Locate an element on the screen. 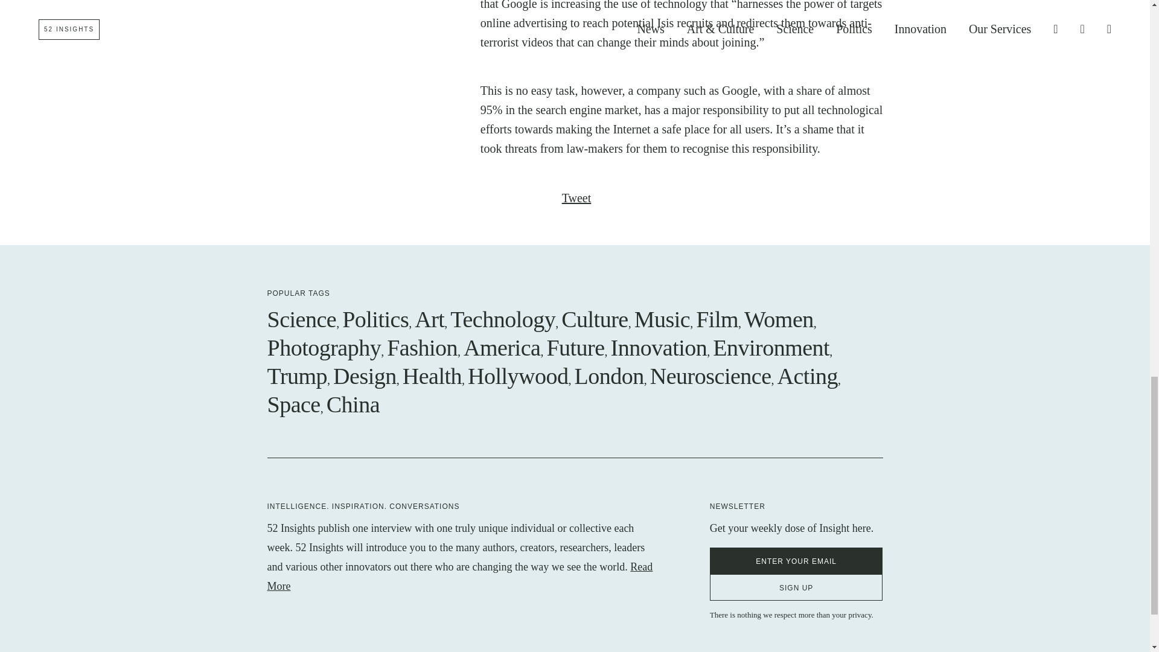 The image size is (1159, 652). Acting is located at coordinates (808, 376).